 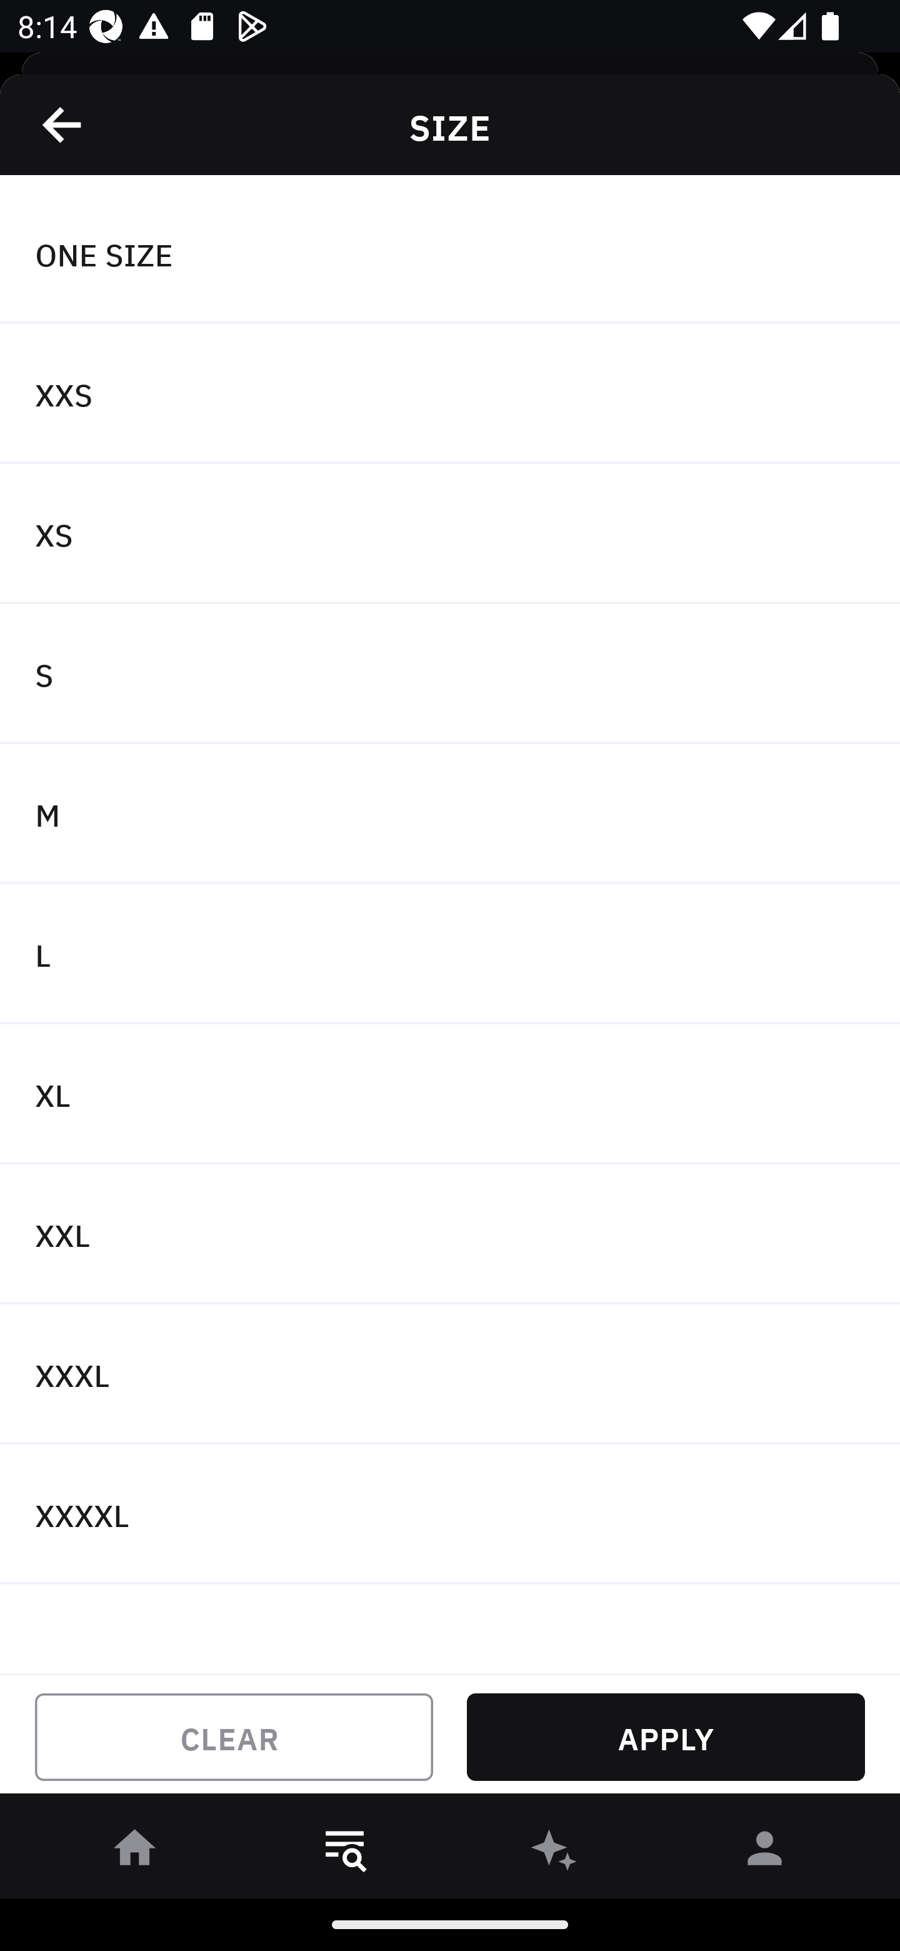 I want to click on ONE SIZE, so click(x=450, y=253).